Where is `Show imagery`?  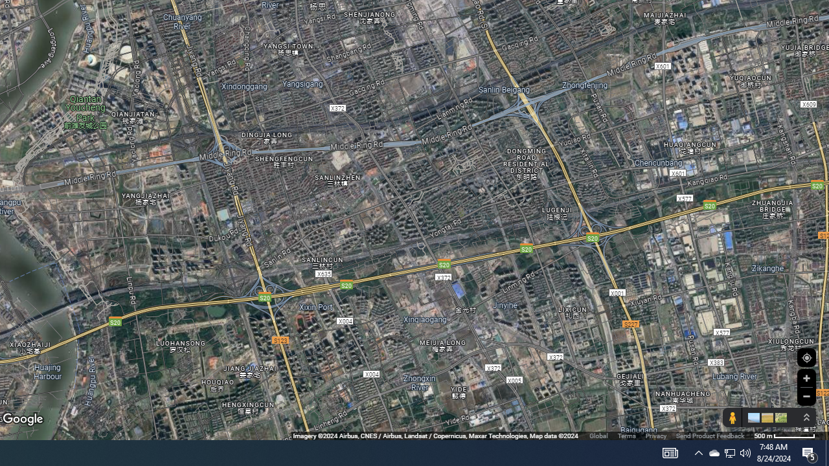 Show imagery is located at coordinates (778, 417).